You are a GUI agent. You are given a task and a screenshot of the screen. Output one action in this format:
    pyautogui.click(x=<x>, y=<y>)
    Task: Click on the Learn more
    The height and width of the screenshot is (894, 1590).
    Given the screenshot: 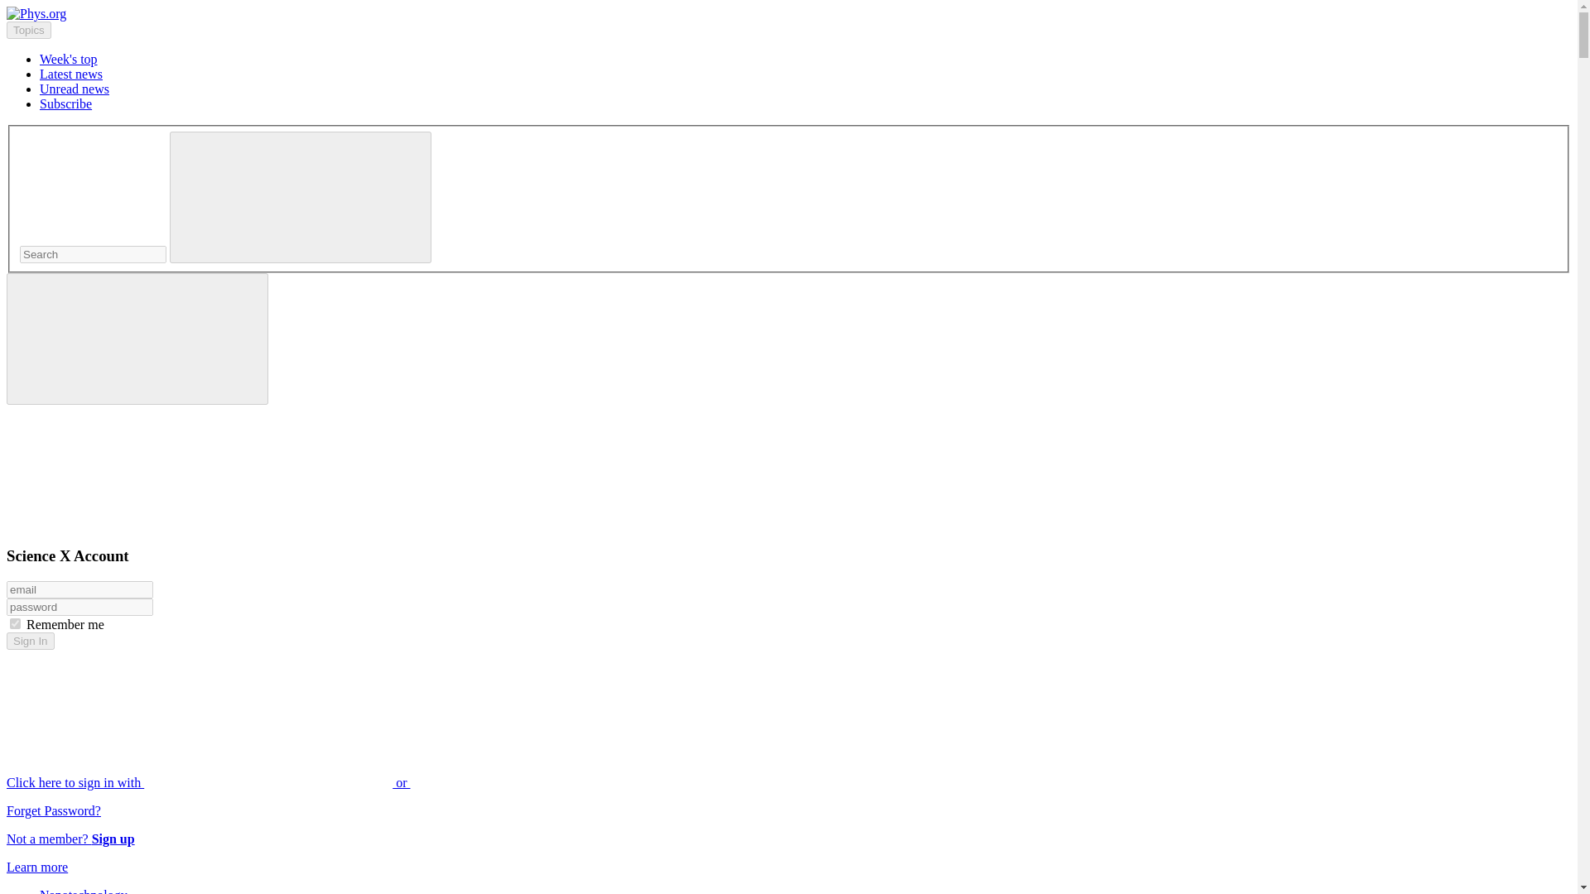 What is the action you would take?
    pyautogui.click(x=36, y=867)
    